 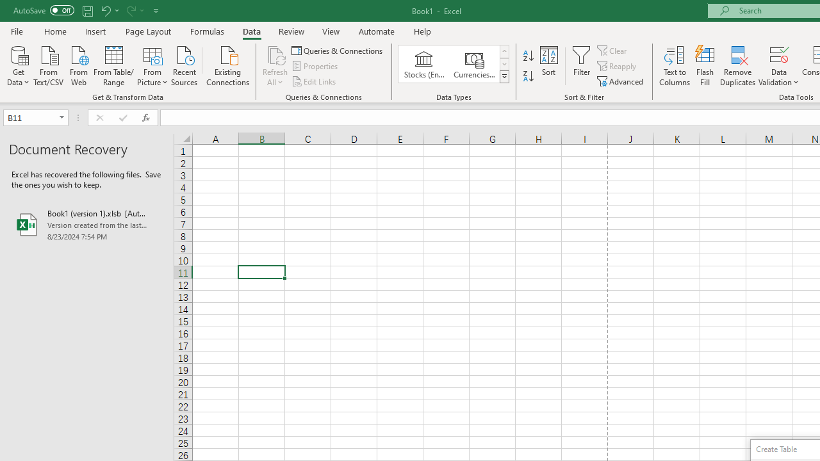 What do you see at coordinates (504, 77) in the screenshot?
I see `Data Types` at bounding box center [504, 77].